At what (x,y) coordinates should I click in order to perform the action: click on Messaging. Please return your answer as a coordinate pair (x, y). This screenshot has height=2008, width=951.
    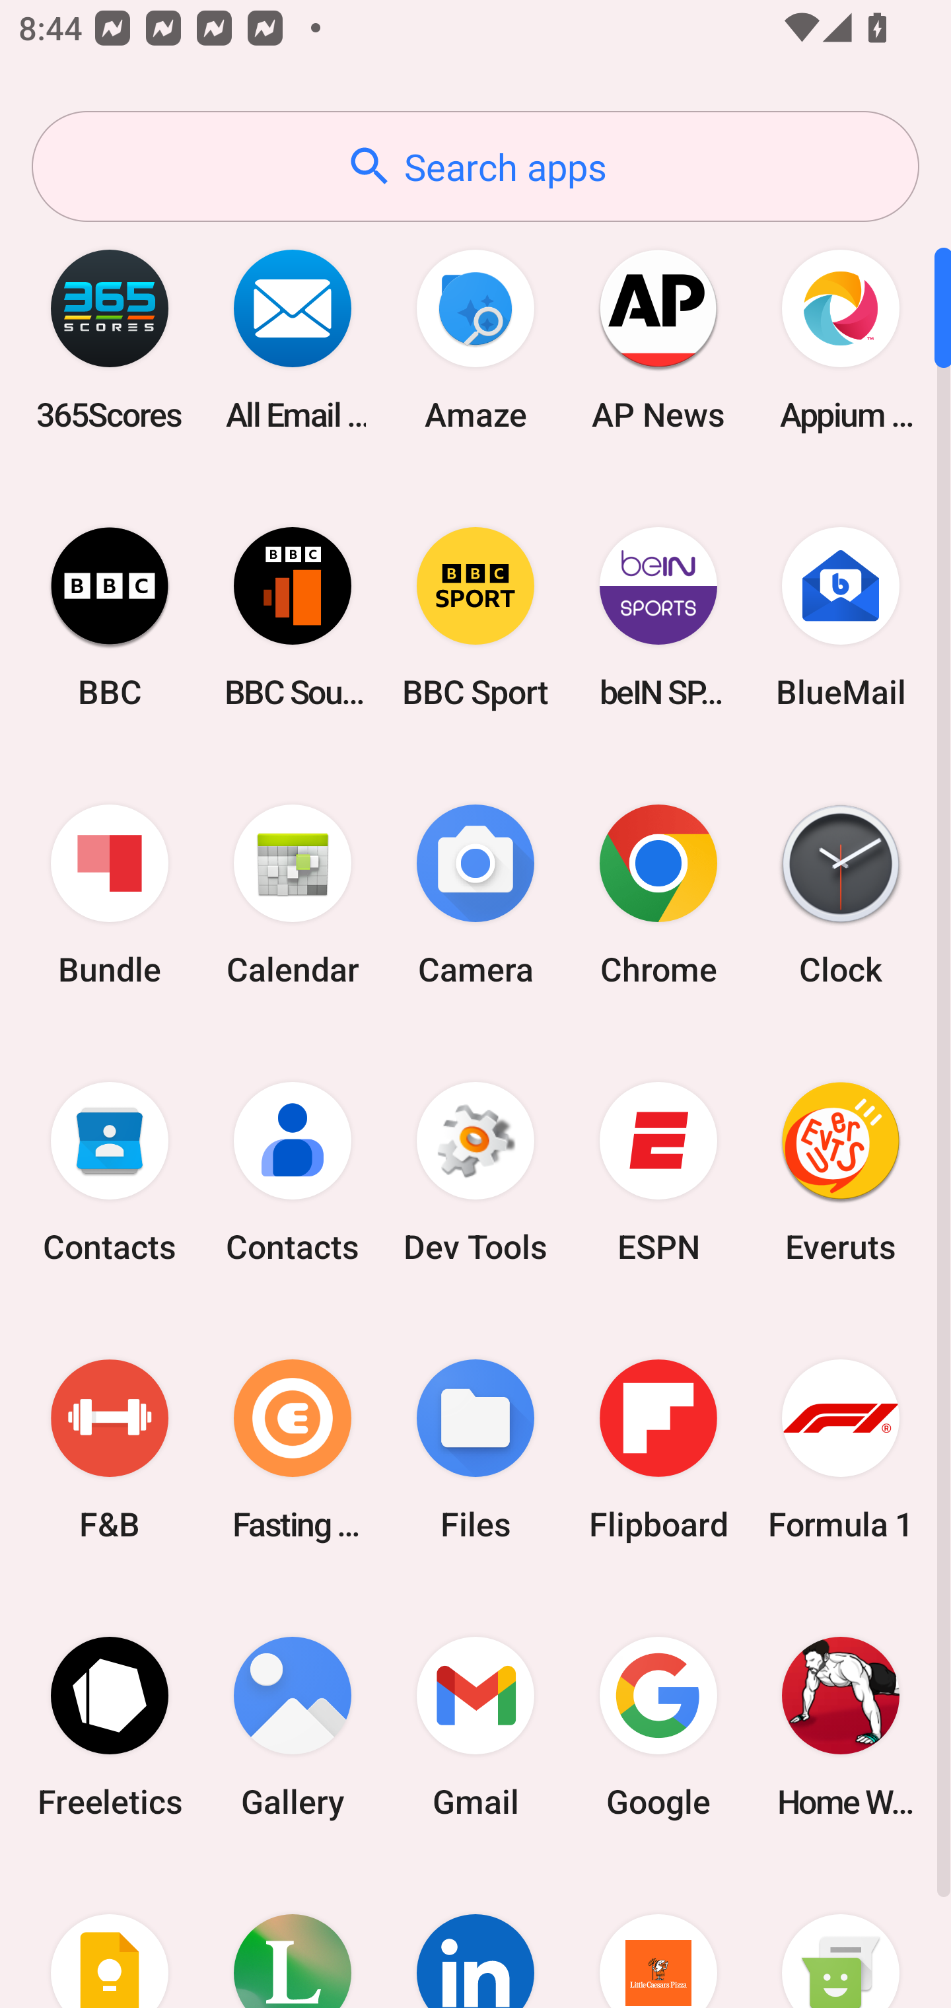
    Looking at the image, I should click on (841, 1937).